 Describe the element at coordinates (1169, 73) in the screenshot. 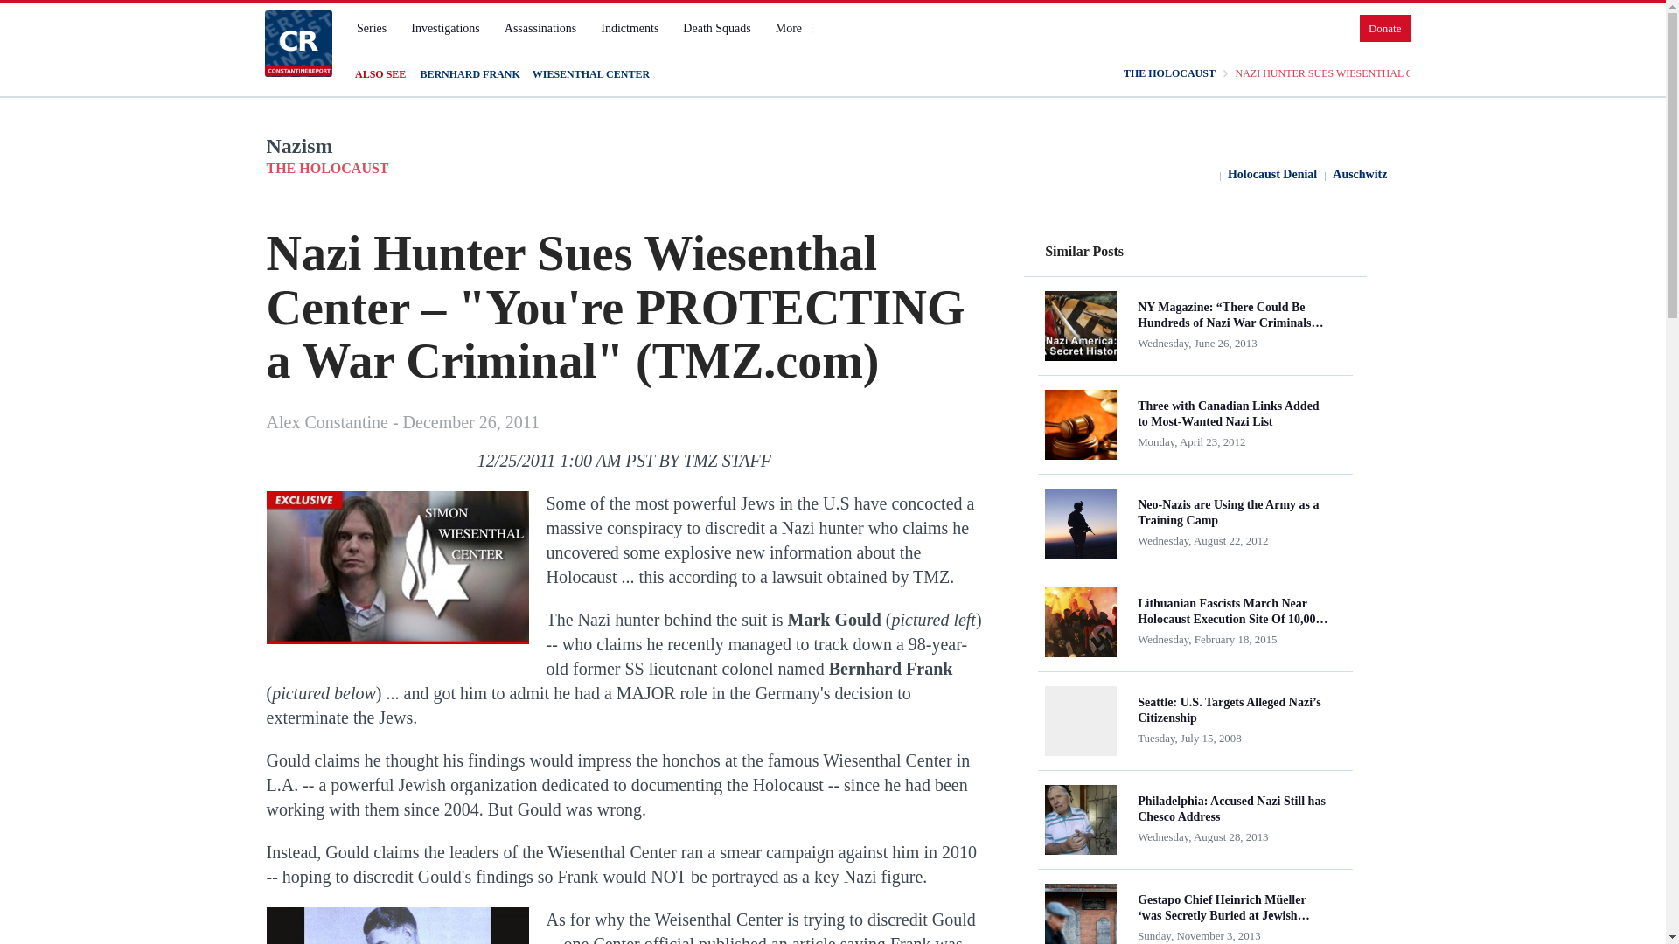

I see `THE HOLOCAUST` at that location.